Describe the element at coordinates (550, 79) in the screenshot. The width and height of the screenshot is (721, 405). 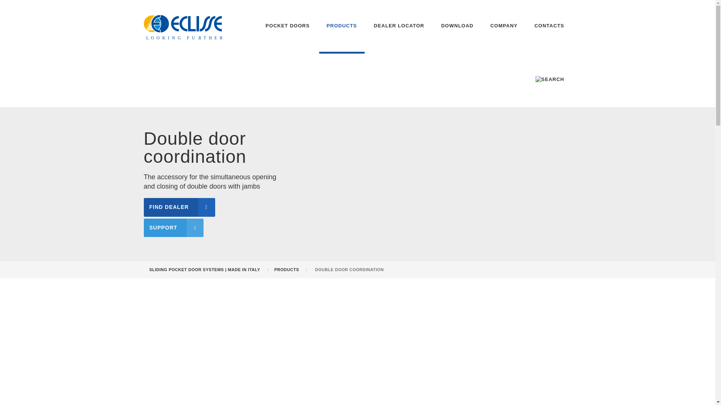
I see `Search` at that location.